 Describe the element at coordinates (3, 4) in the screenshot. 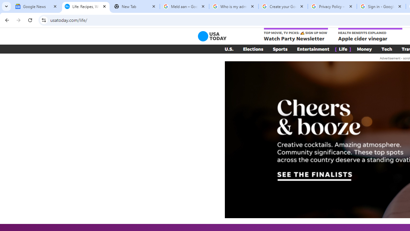

I see `System` at that location.